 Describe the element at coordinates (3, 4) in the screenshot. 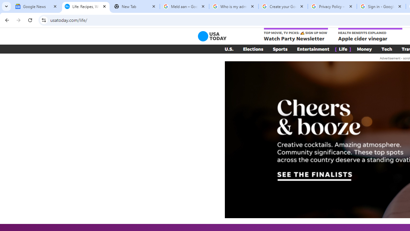

I see `System` at that location.